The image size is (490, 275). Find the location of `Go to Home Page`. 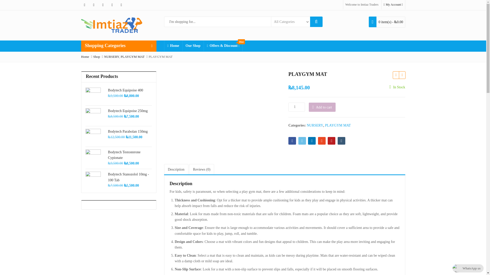

Go to Home Page is located at coordinates (85, 57).